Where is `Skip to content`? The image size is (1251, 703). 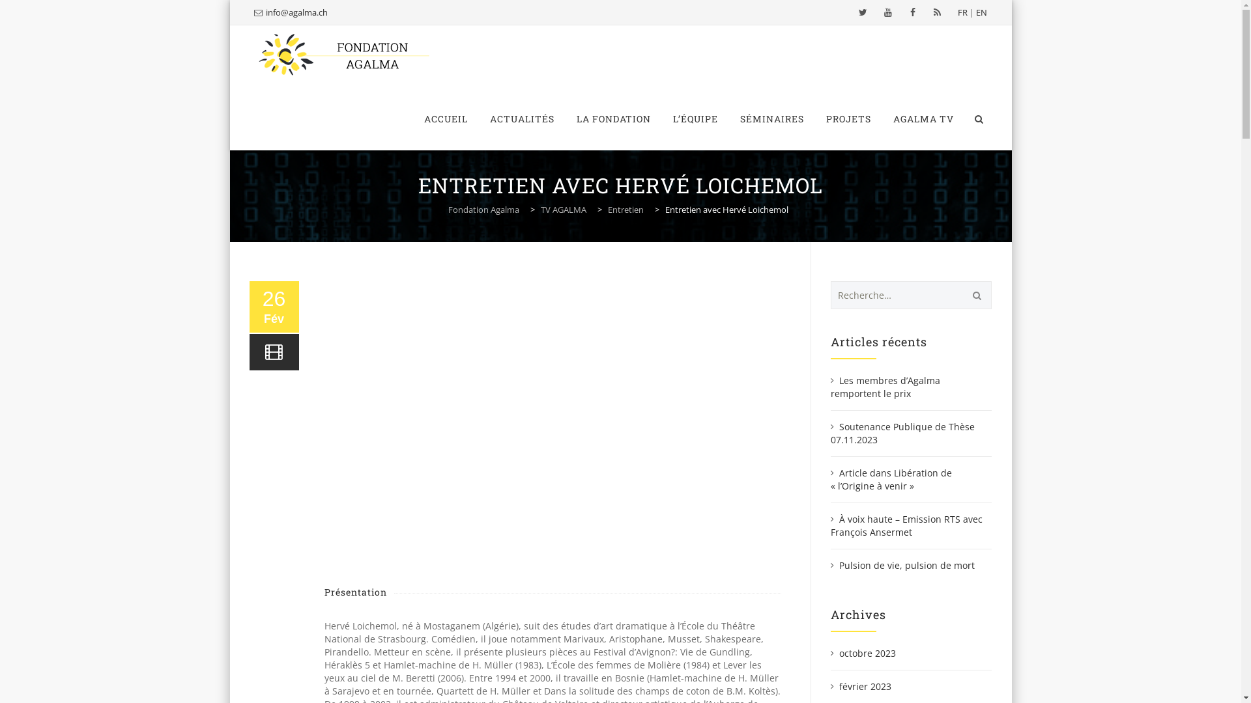
Skip to content is located at coordinates (413, 89).